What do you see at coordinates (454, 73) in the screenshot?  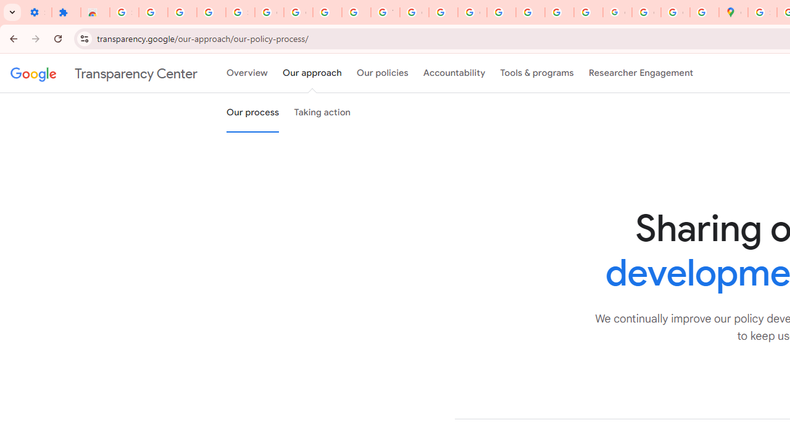 I see `Accountability` at bounding box center [454, 73].